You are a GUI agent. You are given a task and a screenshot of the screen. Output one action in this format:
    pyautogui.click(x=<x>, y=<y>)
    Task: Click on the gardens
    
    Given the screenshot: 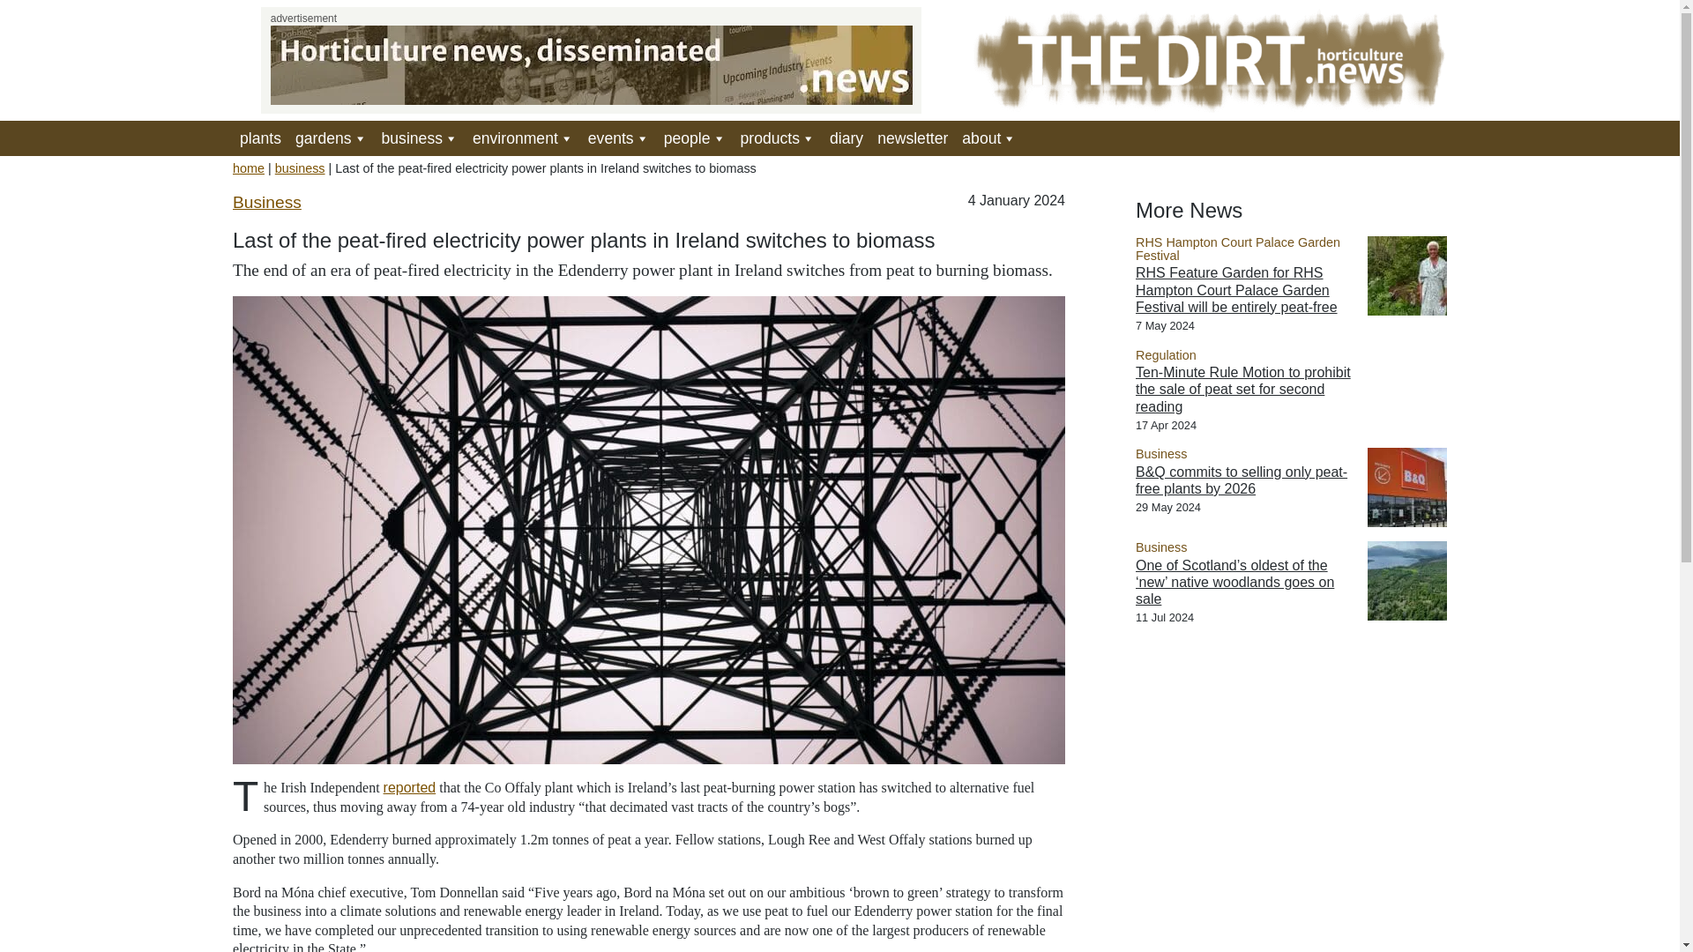 What is the action you would take?
    pyautogui.click(x=331, y=138)
    